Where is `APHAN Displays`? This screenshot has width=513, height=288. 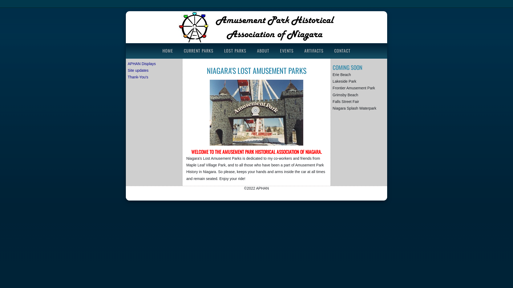 APHAN Displays is located at coordinates (142, 64).